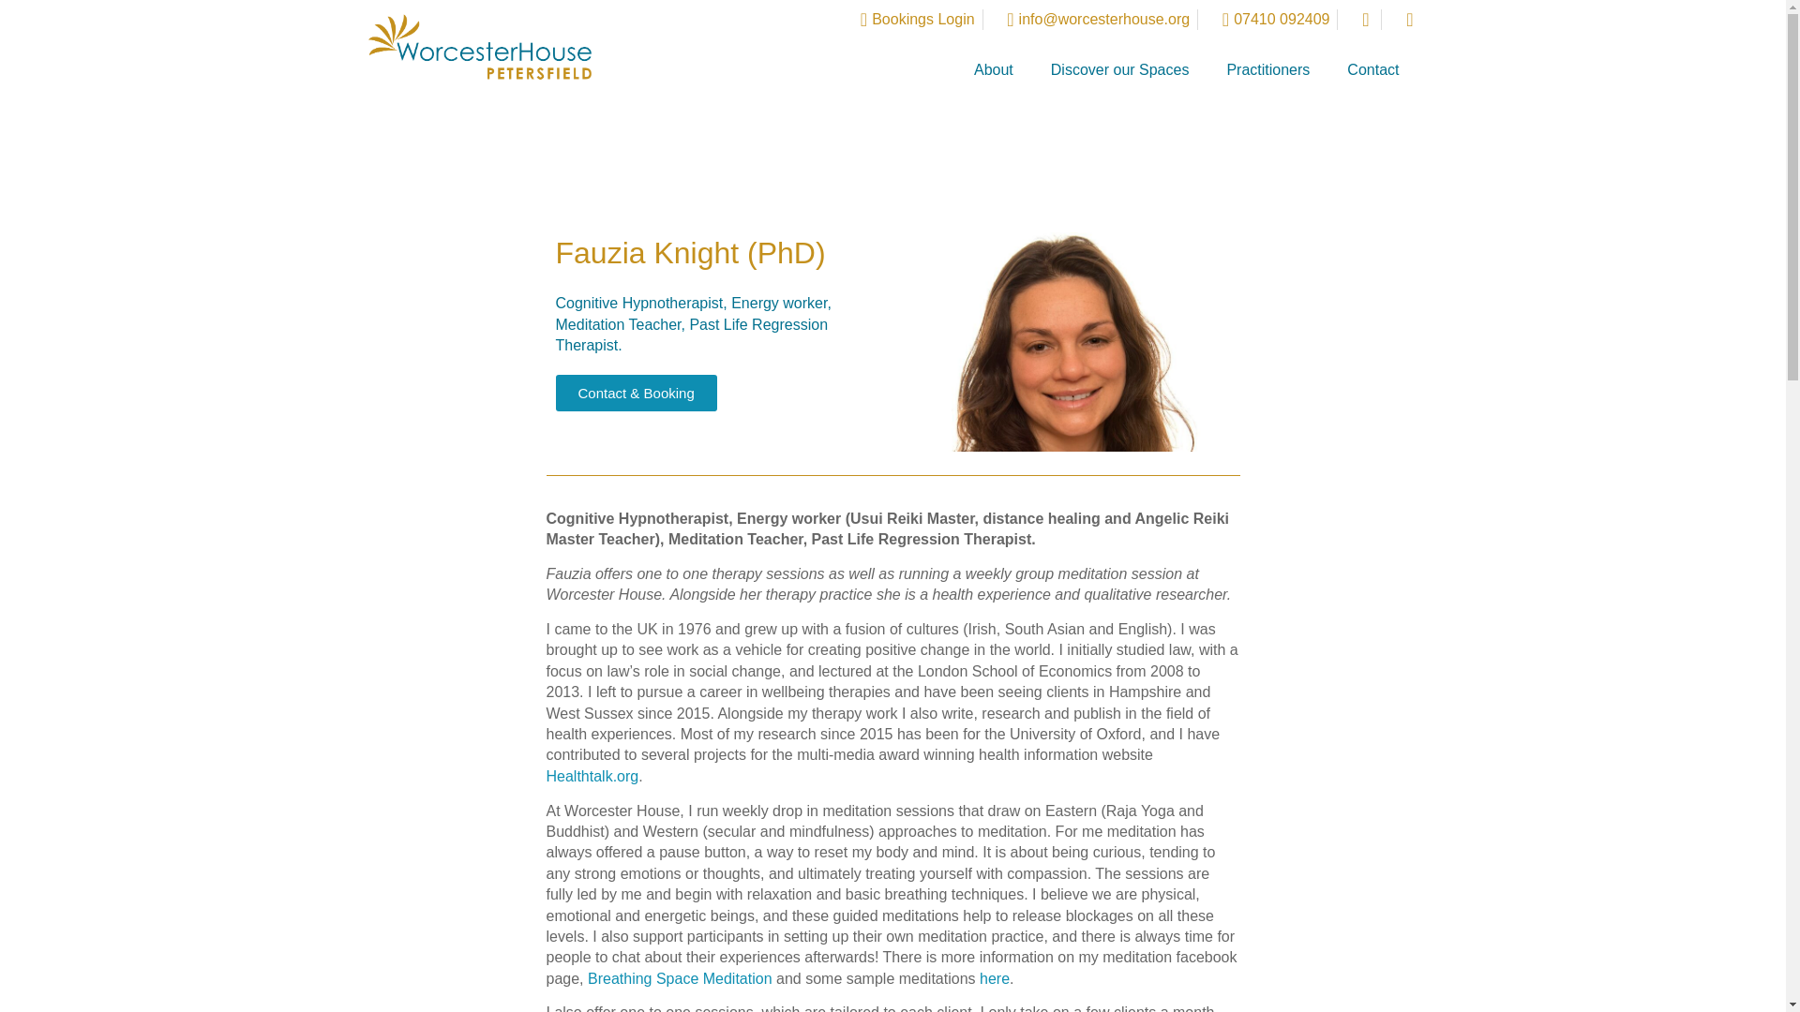 The width and height of the screenshot is (1800, 1012). Describe the element at coordinates (680, 978) in the screenshot. I see `Breathing Space Meditation` at that location.